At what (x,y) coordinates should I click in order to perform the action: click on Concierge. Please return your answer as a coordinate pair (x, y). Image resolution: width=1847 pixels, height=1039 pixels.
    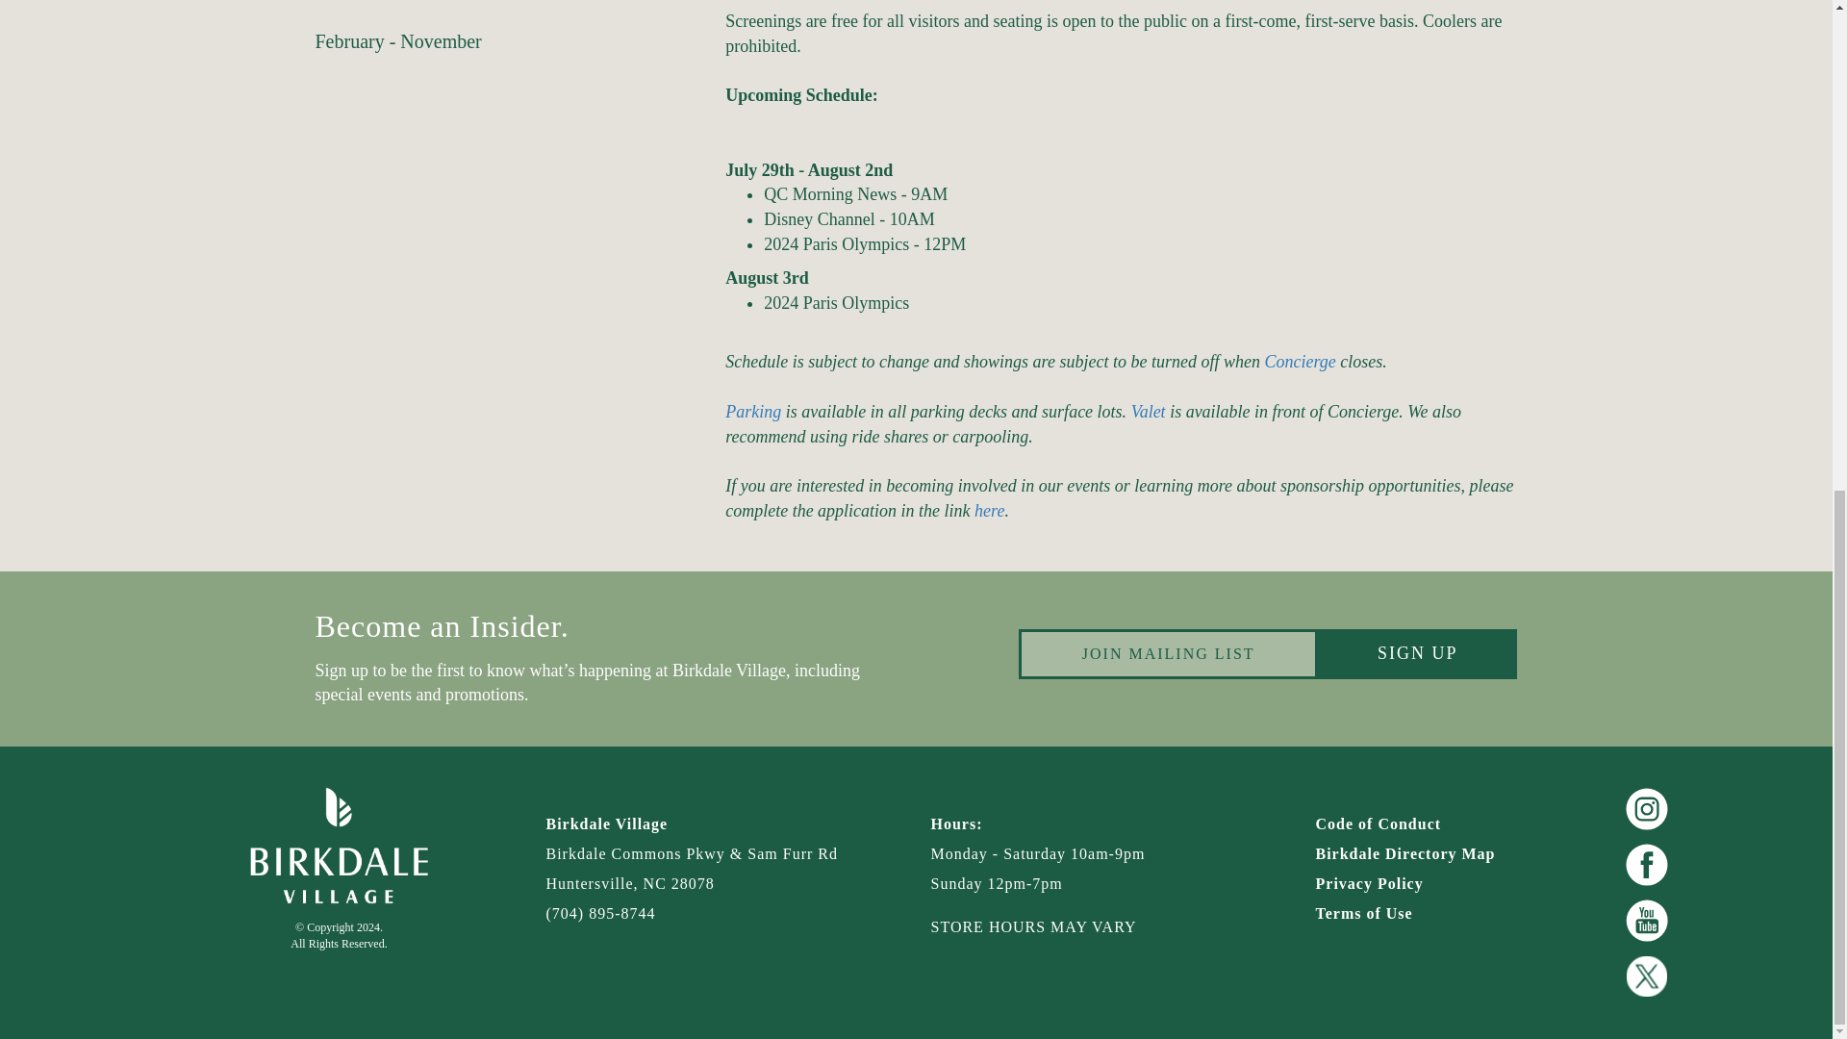
    Looking at the image, I should click on (1299, 362).